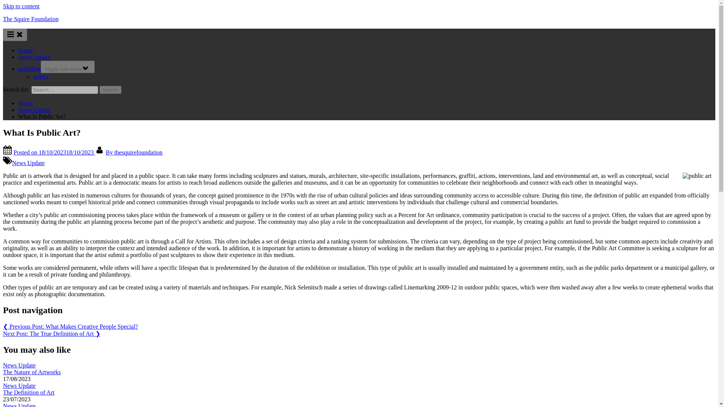 The image size is (724, 407). I want to click on By thesquirefoundation, so click(134, 152).